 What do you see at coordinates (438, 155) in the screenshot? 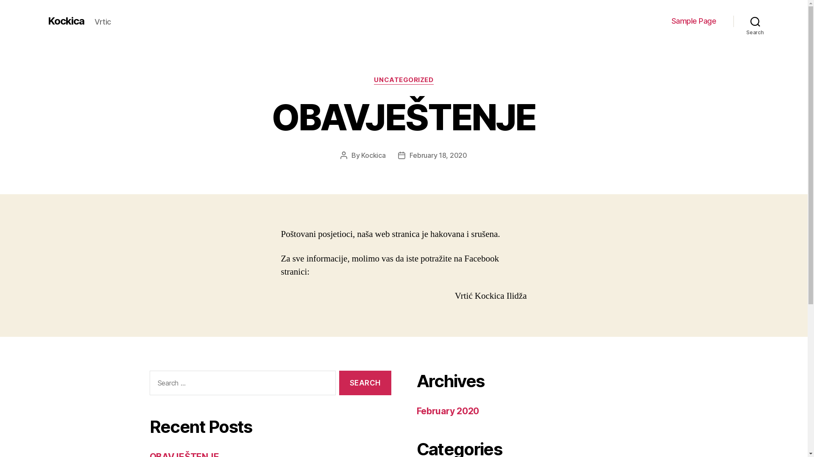
I see `February 18, 2020` at bounding box center [438, 155].